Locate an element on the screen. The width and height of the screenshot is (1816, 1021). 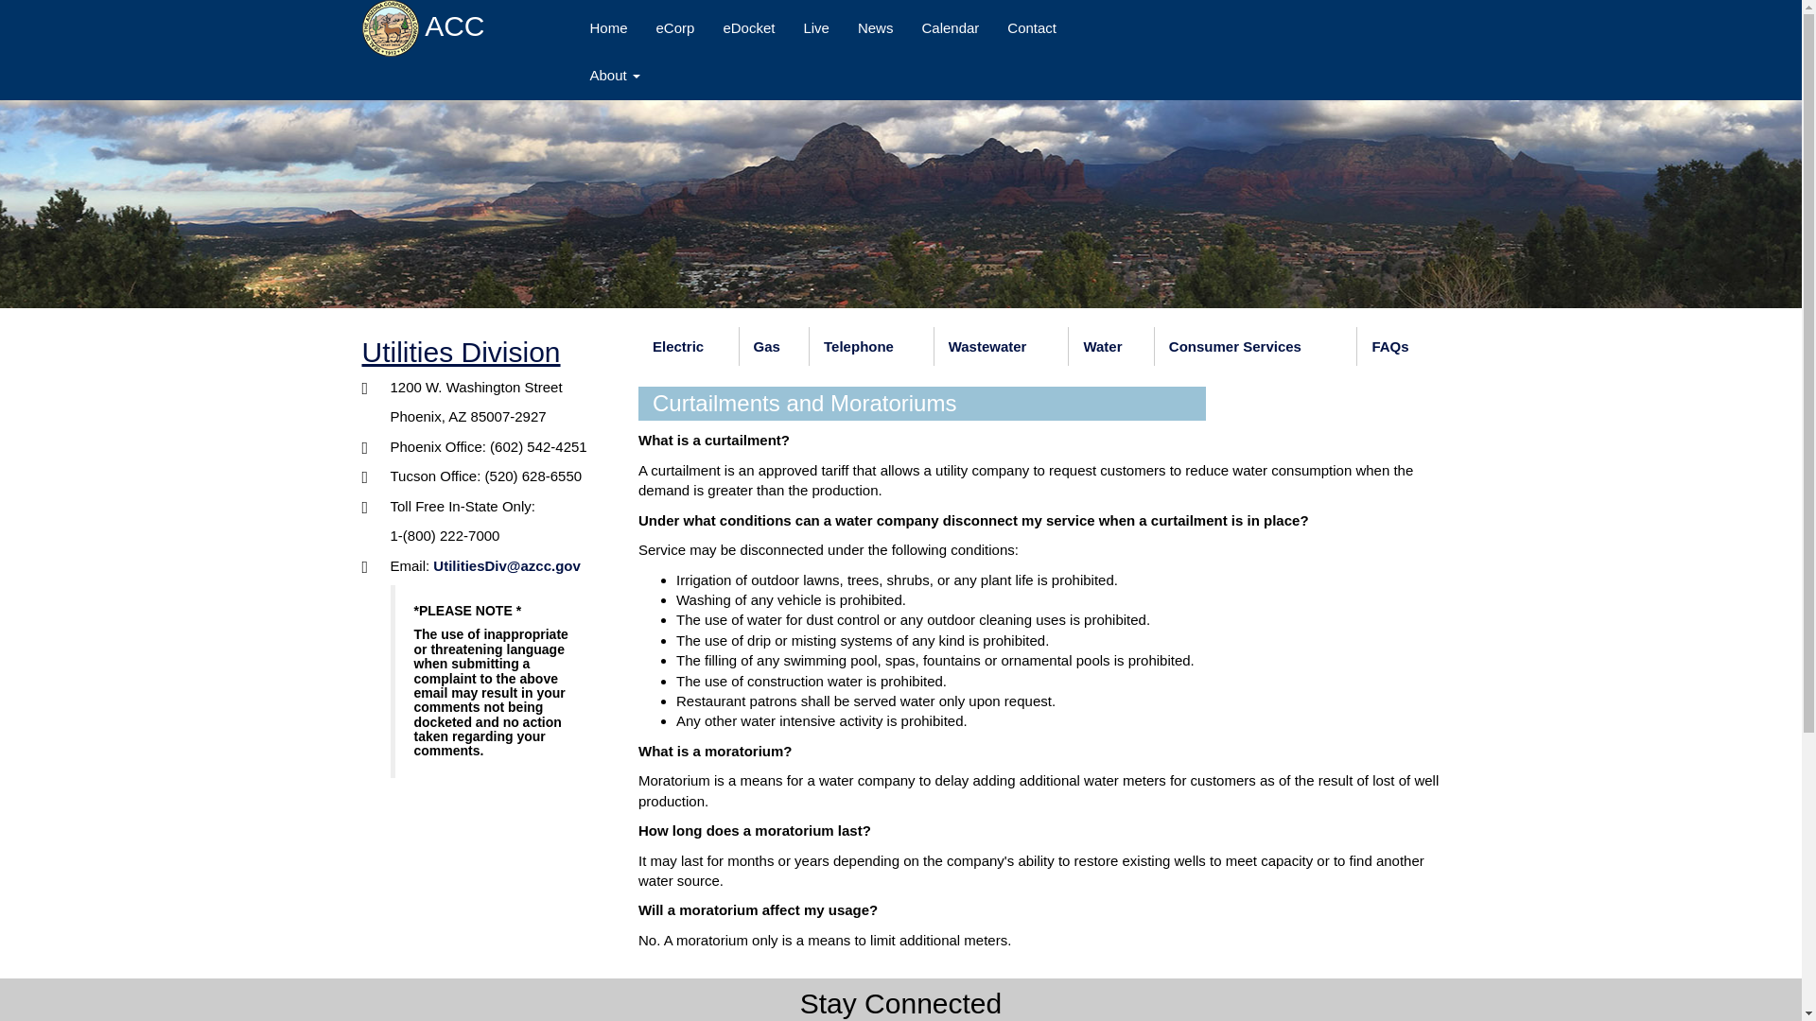
Telephone is located at coordinates (871, 346).